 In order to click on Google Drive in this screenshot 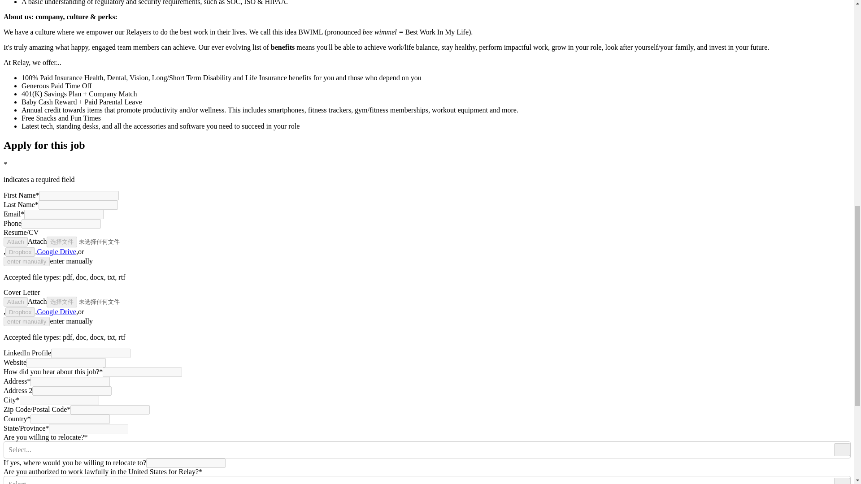, I will do `click(57, 311)`.